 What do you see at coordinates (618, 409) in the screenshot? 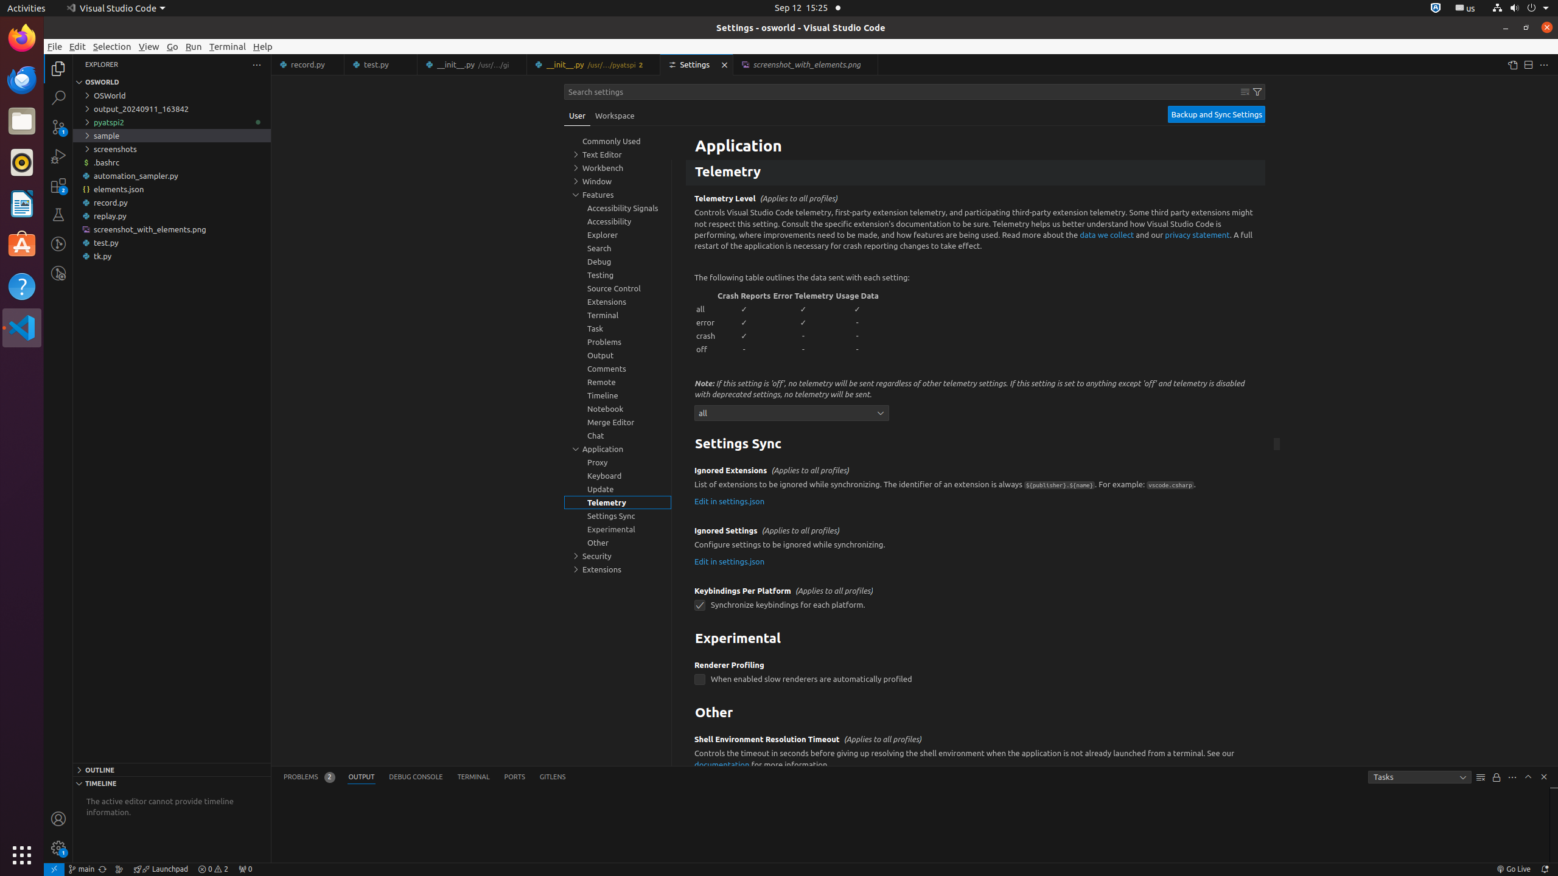
I see `Notebook, group` at bounding box center [618, 409].